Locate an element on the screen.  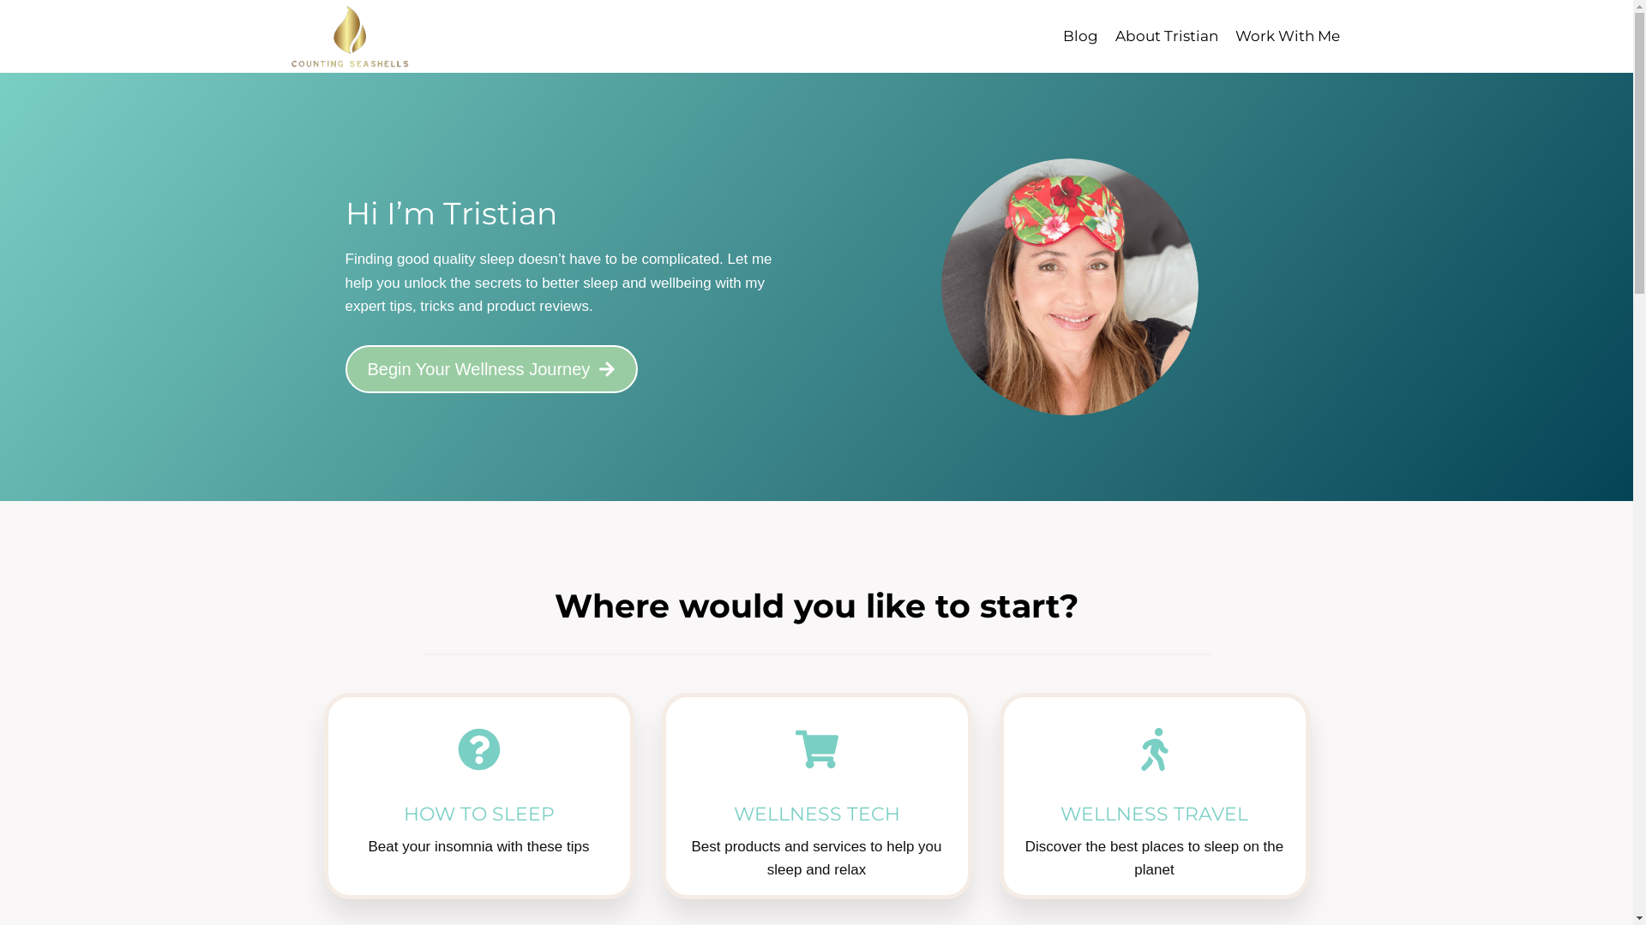
Begin Your Wellness Journey is located at coordinates (491, 369).